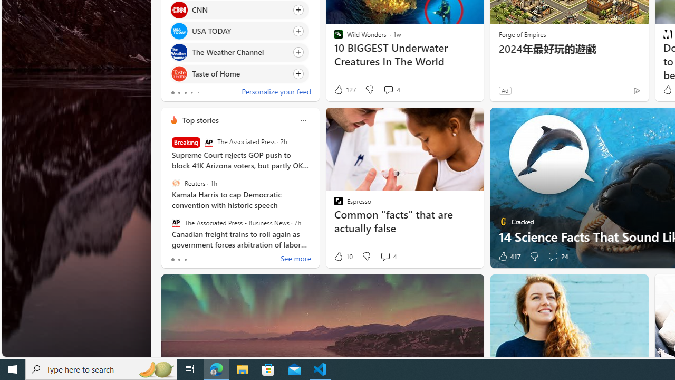 This screenshot has width=675, height=380. What do you see at coordinates (522, 34) in the screenshot?
I see `Forge of Empires` at bounding box center [522, 34].